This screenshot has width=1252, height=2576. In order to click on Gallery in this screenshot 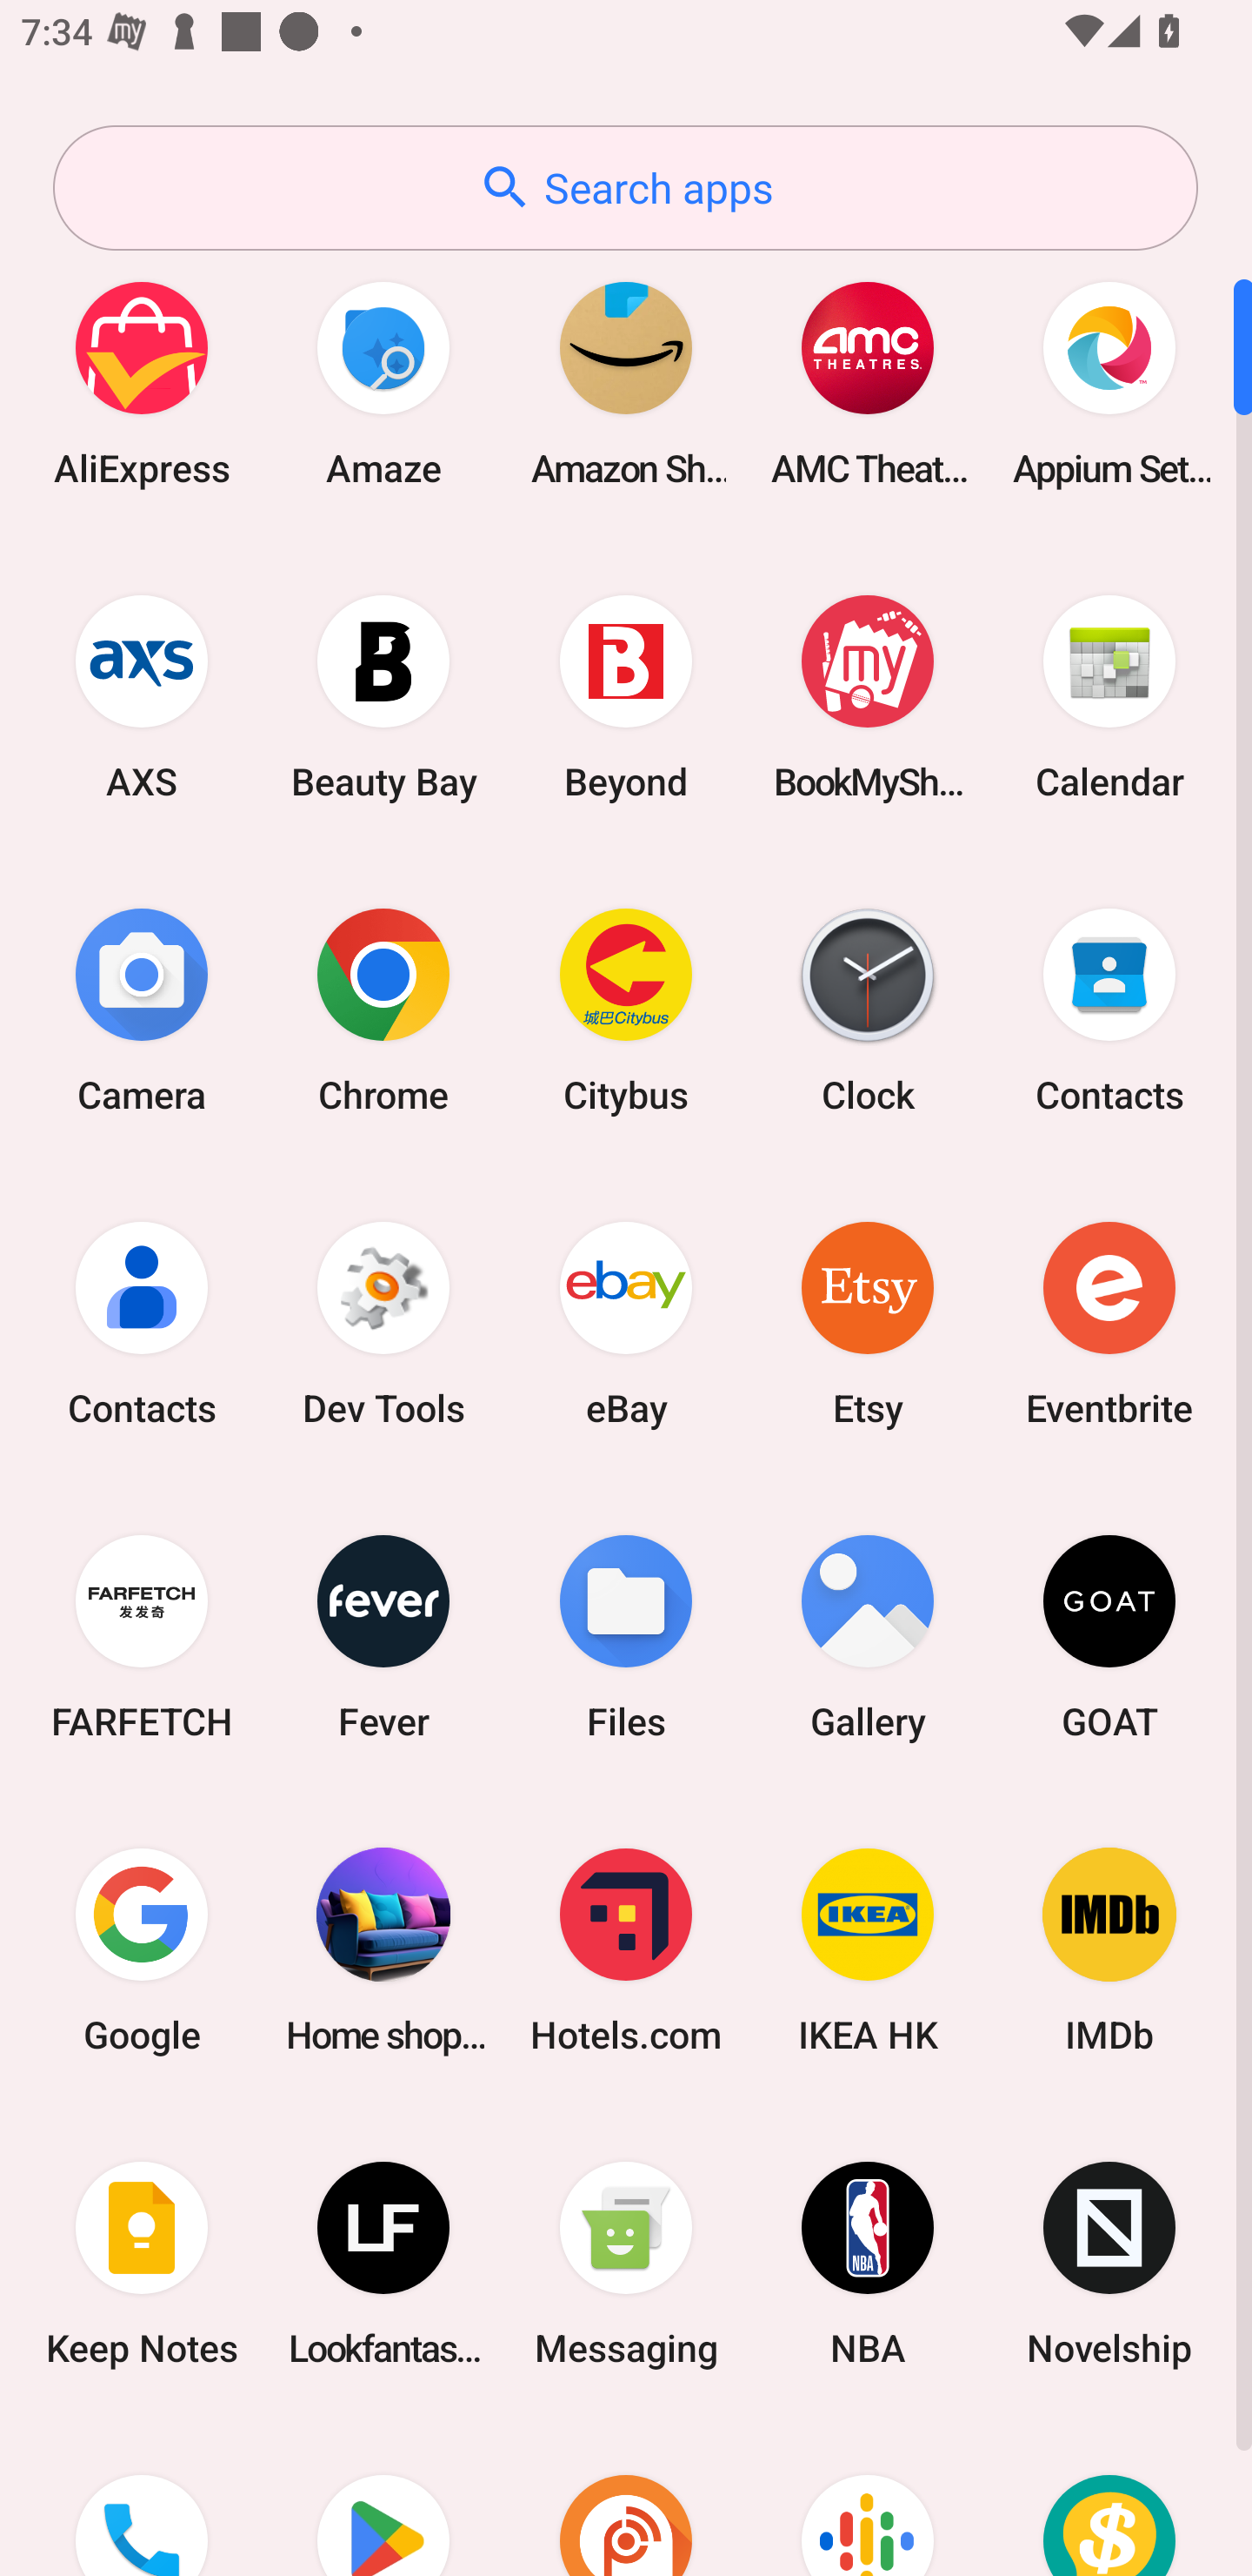, I will do `click(868, 1636)`.